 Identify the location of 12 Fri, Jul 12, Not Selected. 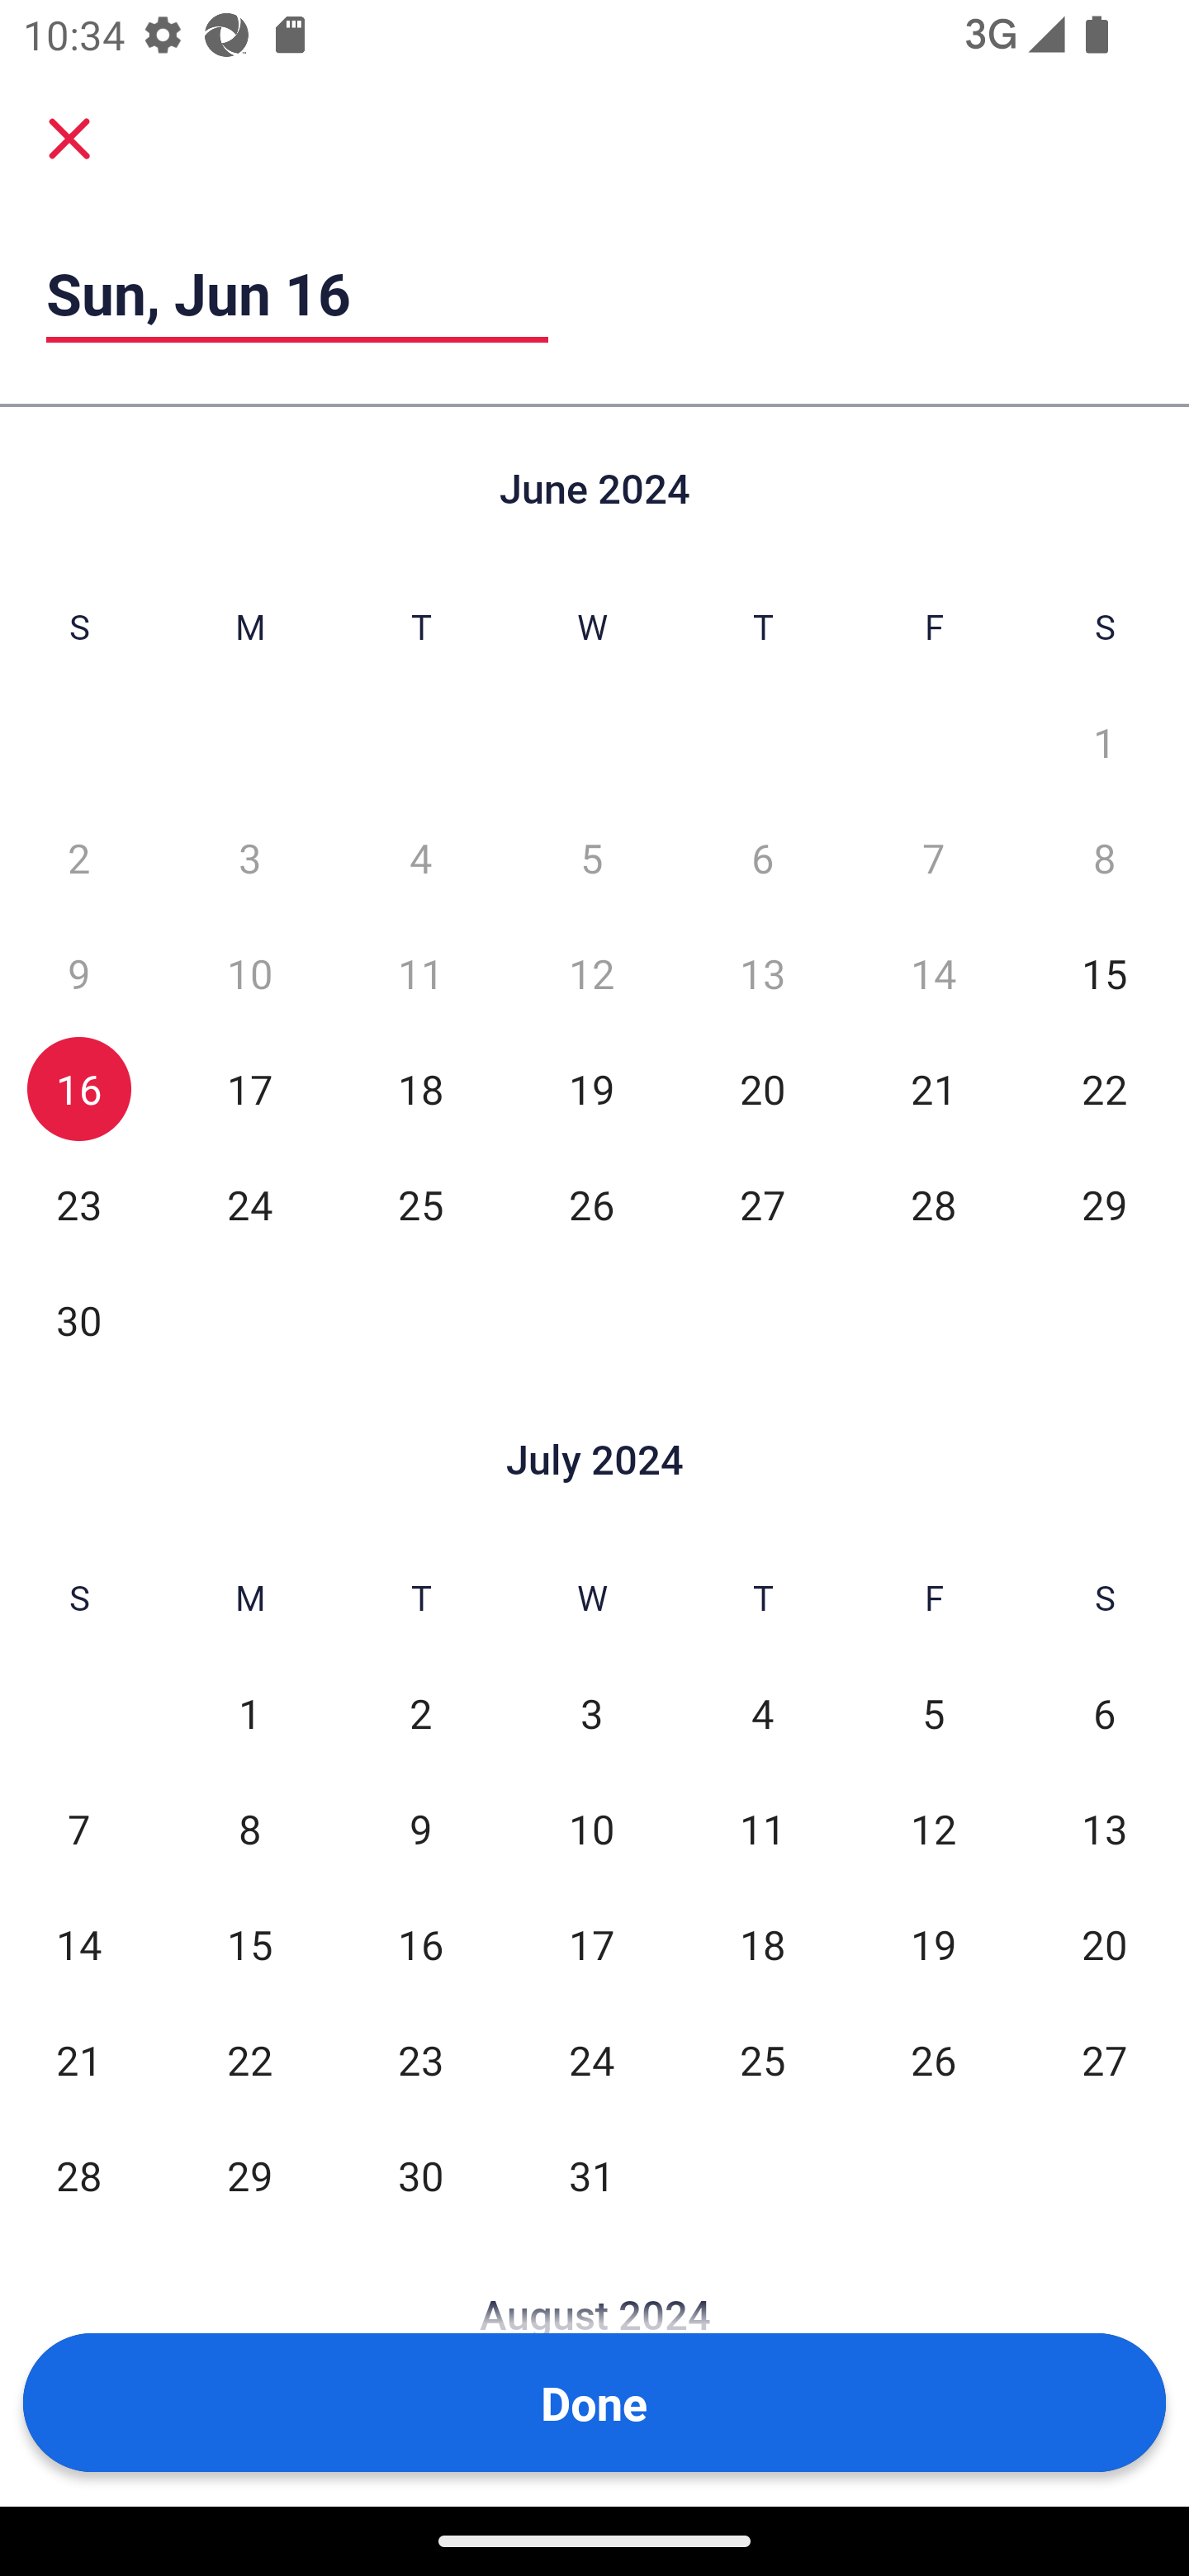
(933, 1828).